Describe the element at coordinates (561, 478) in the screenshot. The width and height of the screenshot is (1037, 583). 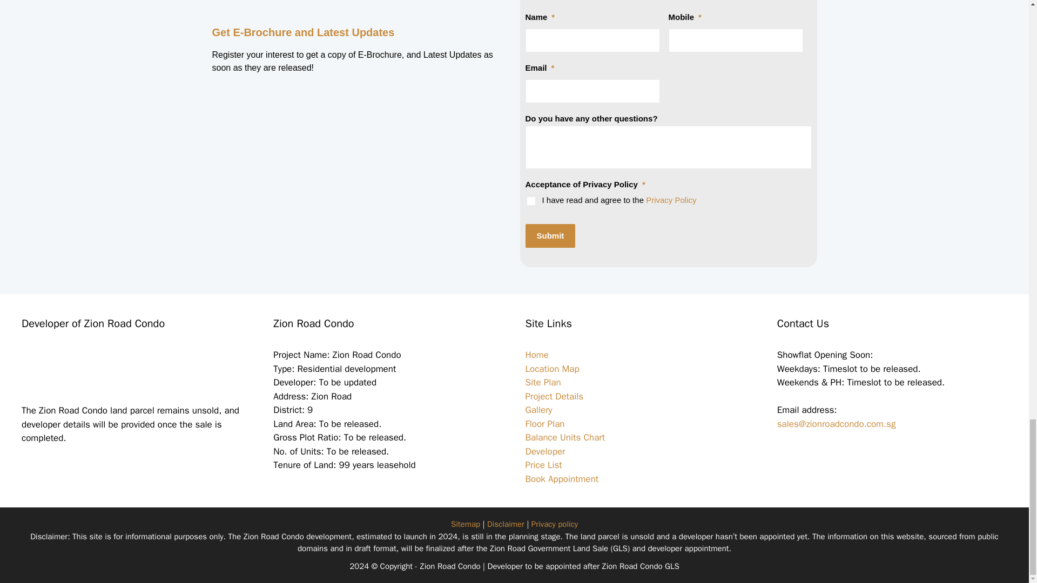
I see `Book Appointment` at that location.